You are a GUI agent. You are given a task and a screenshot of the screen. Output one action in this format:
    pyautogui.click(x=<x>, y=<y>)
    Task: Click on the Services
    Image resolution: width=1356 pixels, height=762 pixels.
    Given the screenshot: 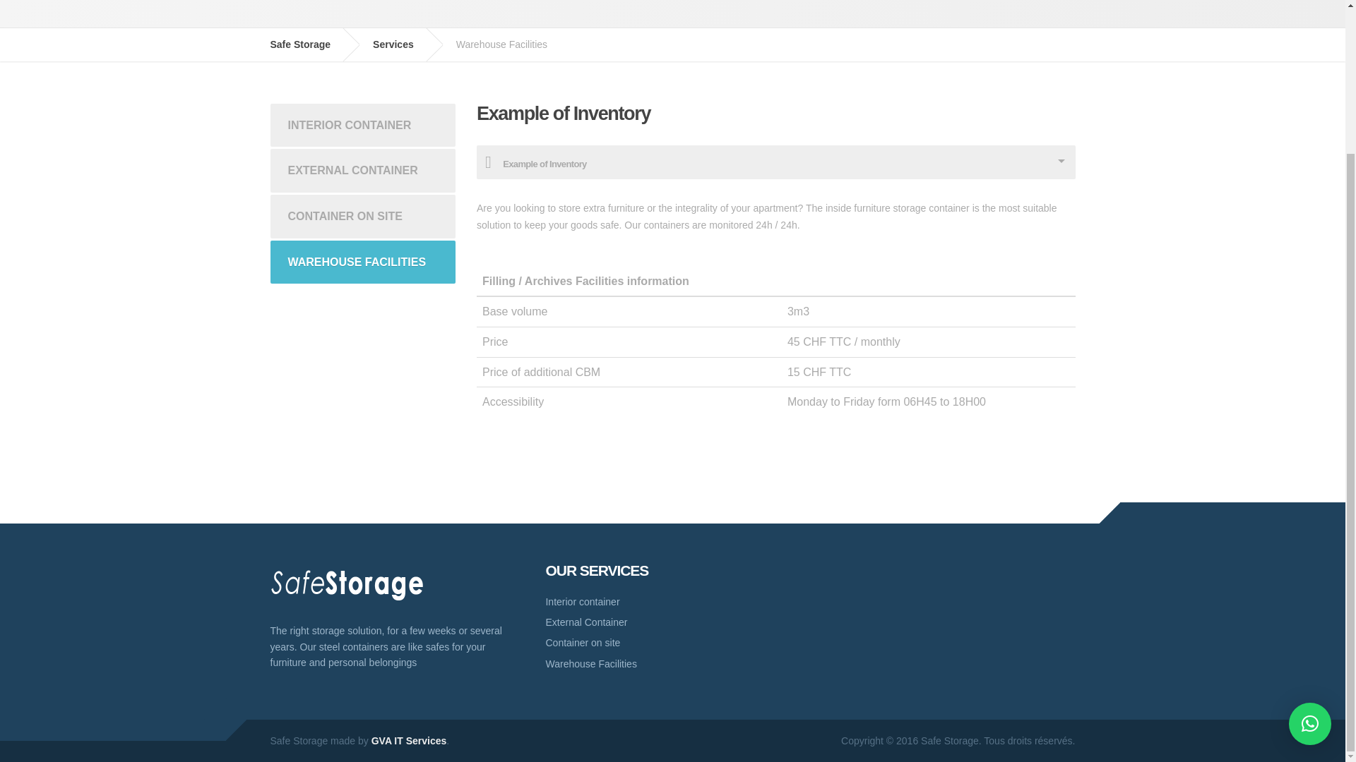 What is the action you would take?
    pyautogui.click(x=404, y=44)
    